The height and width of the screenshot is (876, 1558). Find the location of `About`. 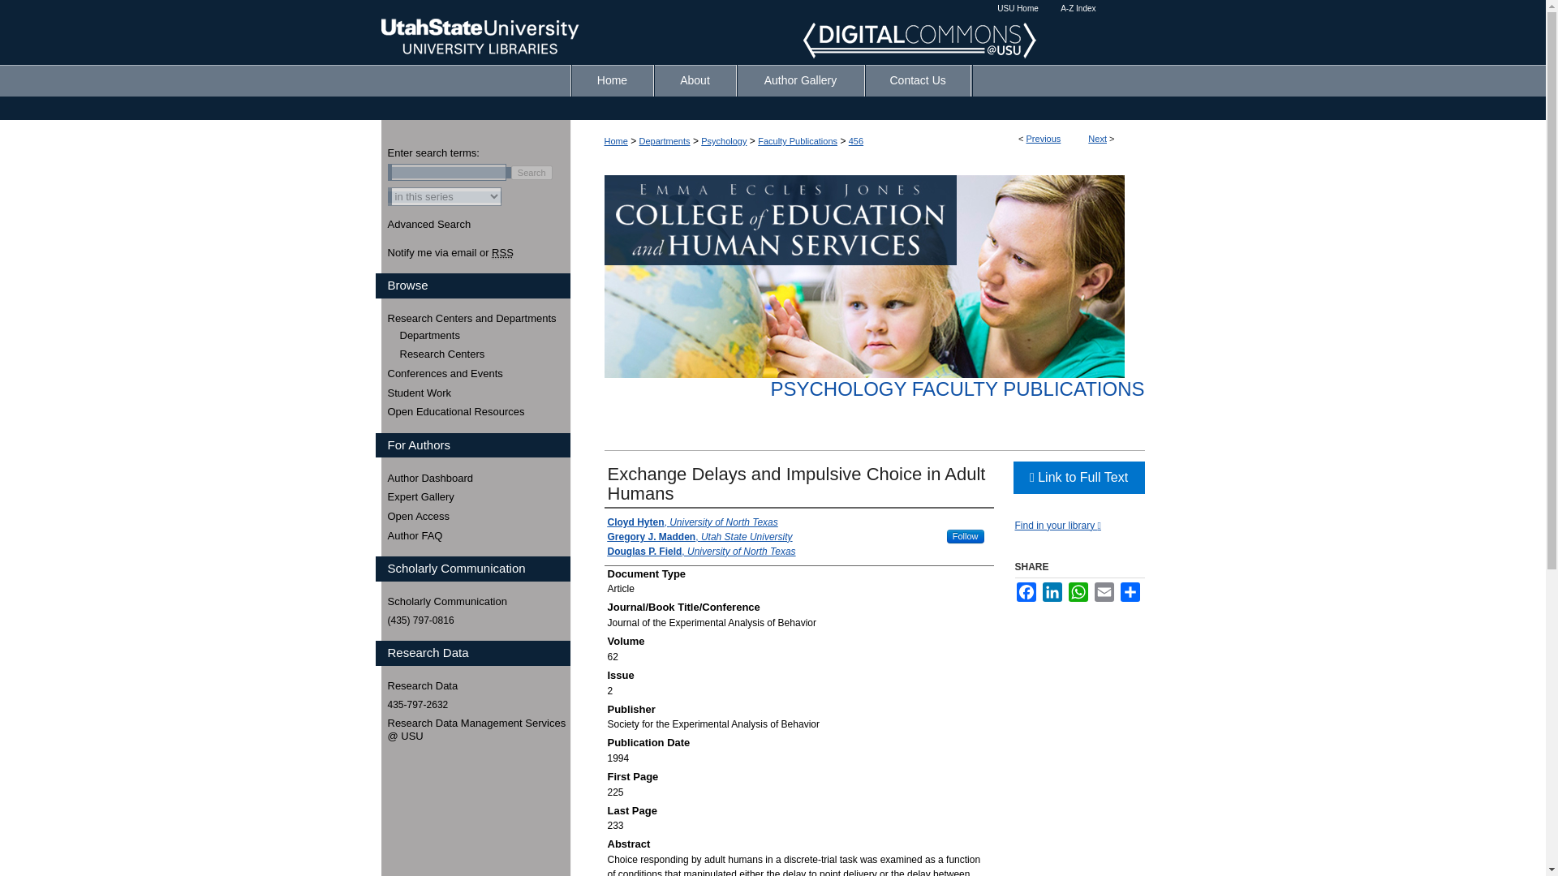

About is located at coordinates (695, 79).